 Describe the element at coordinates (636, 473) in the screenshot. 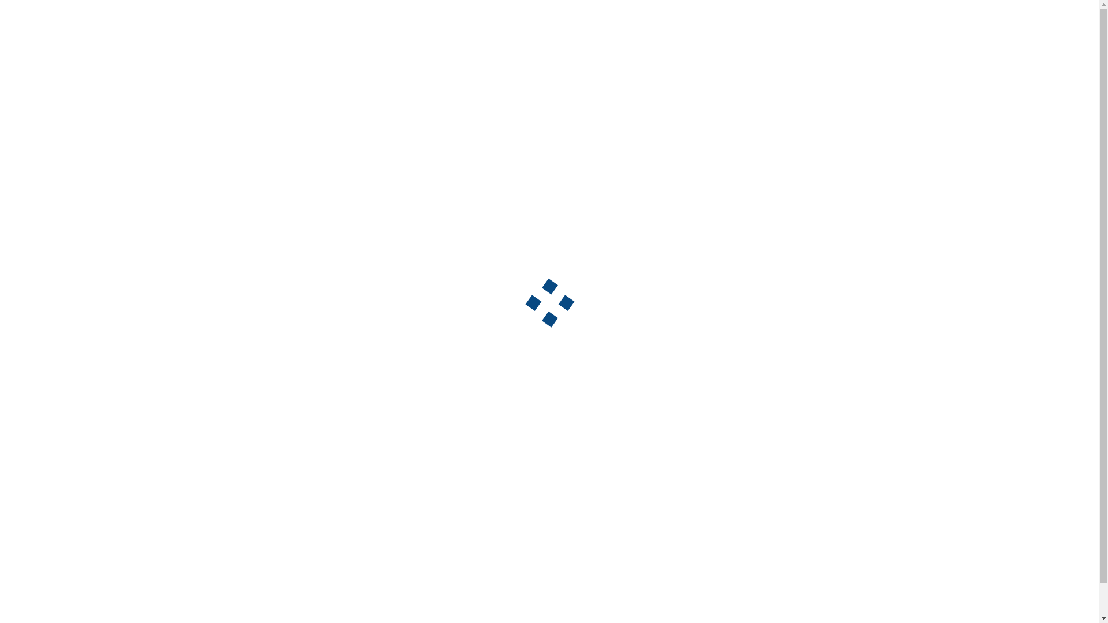

I see `info@kvapower.com.au` at that location.